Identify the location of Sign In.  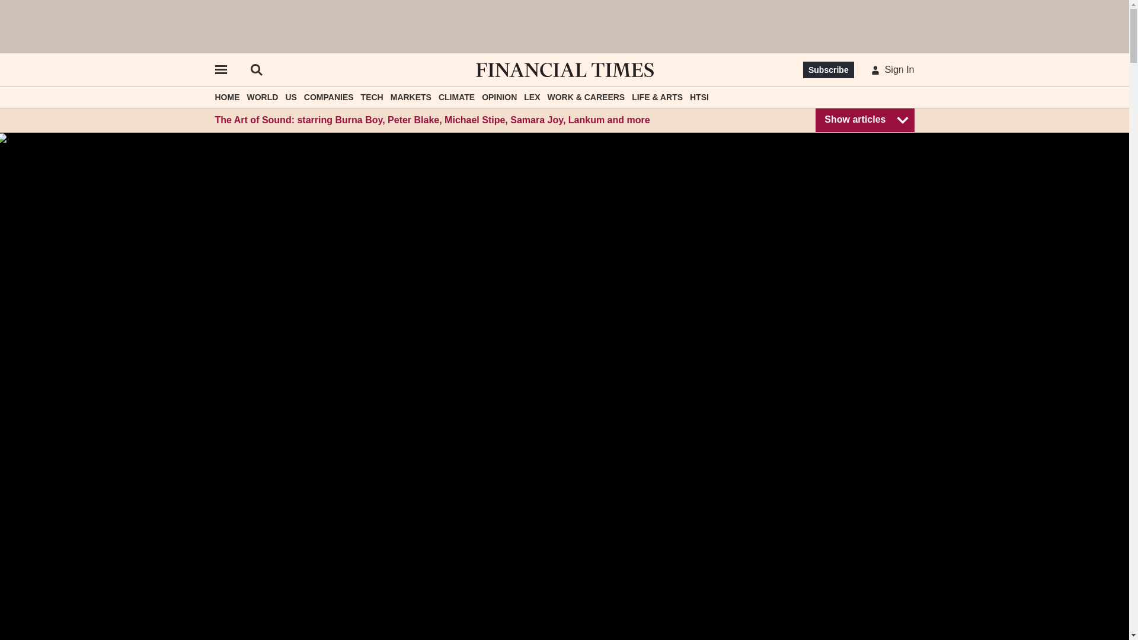
(890, 69).